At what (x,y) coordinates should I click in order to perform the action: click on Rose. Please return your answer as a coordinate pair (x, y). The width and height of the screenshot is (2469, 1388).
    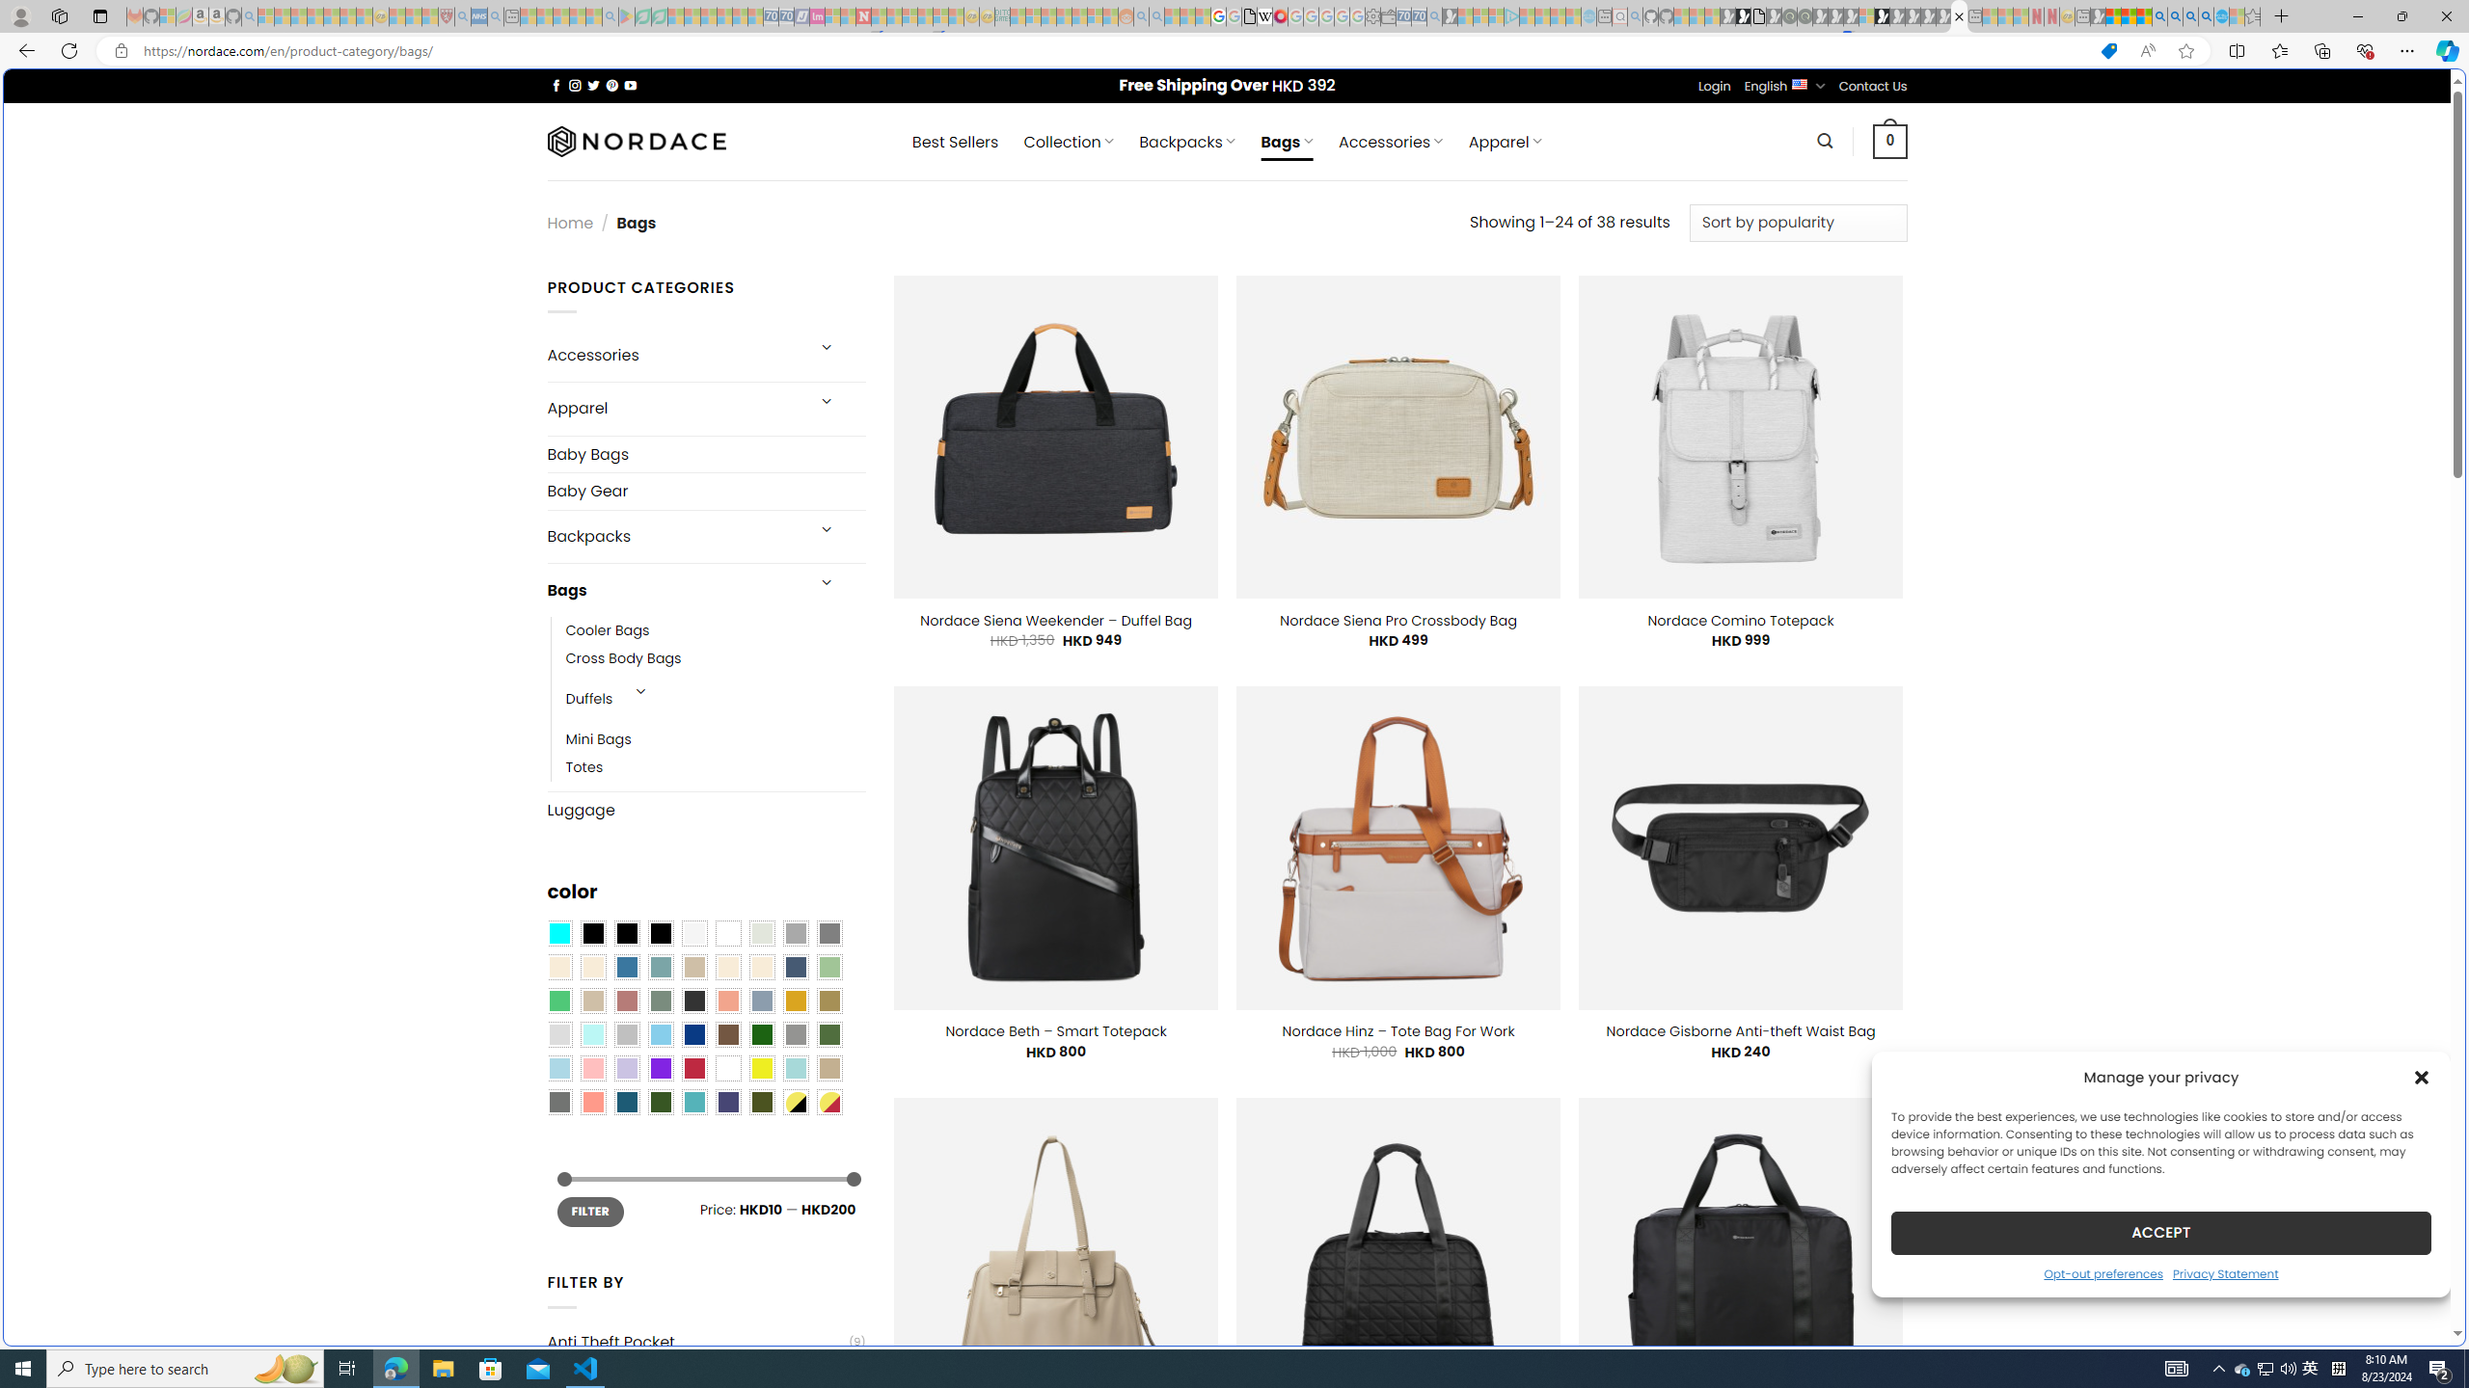
    Looking at the image, I should click on (627, 1001).